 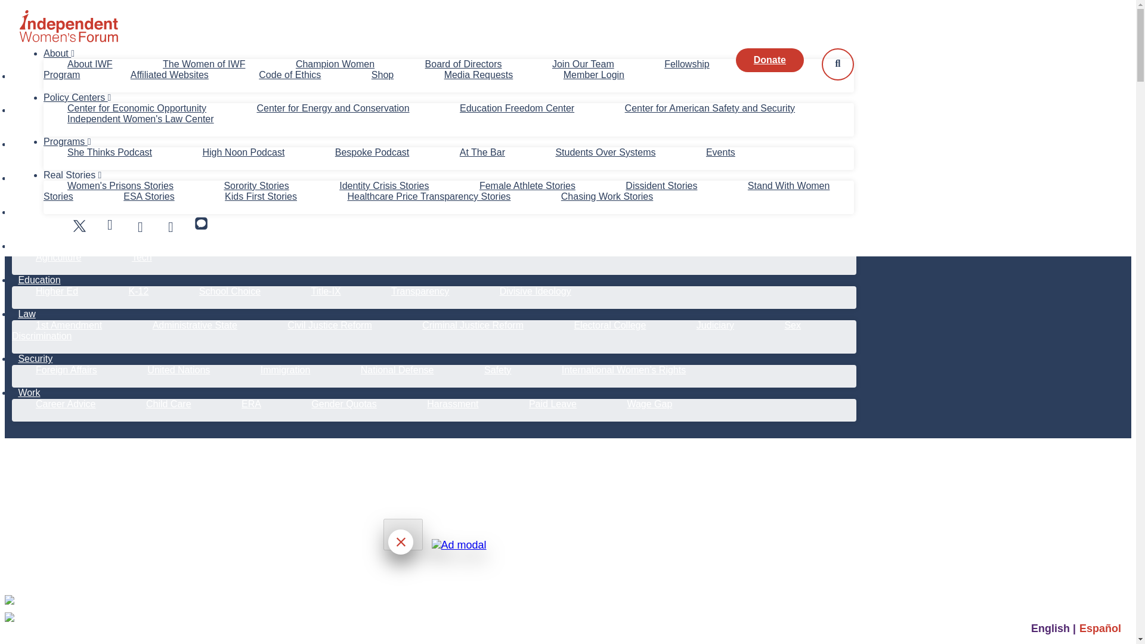 What do you see at coordinates (149, 196) in the screenshot?
I see `ESA Stories` at bounding box center [149, 196].